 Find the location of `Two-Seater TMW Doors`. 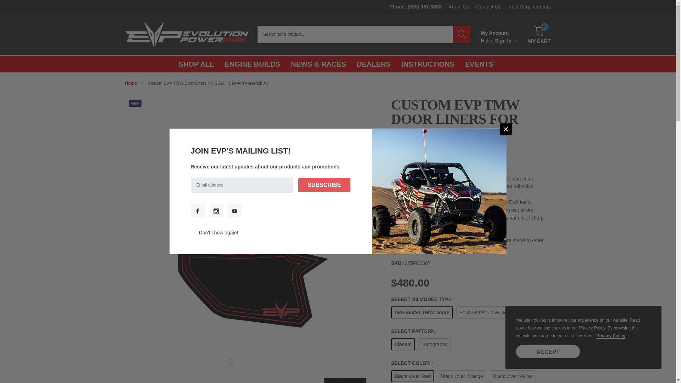

Two-Seater TMW Doors is located at coordinates (539, 34).